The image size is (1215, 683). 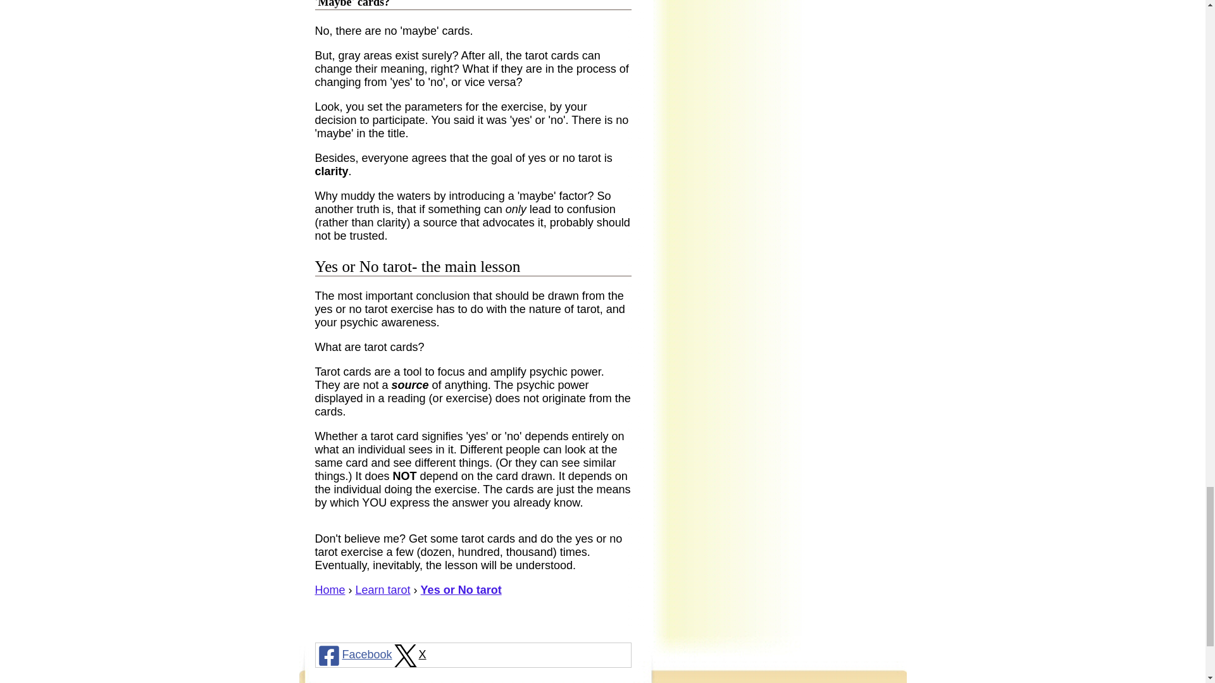 What do you see at coordinates (330, 589) in the screenshot?
I see `Home` at bounding box center [330, 589].